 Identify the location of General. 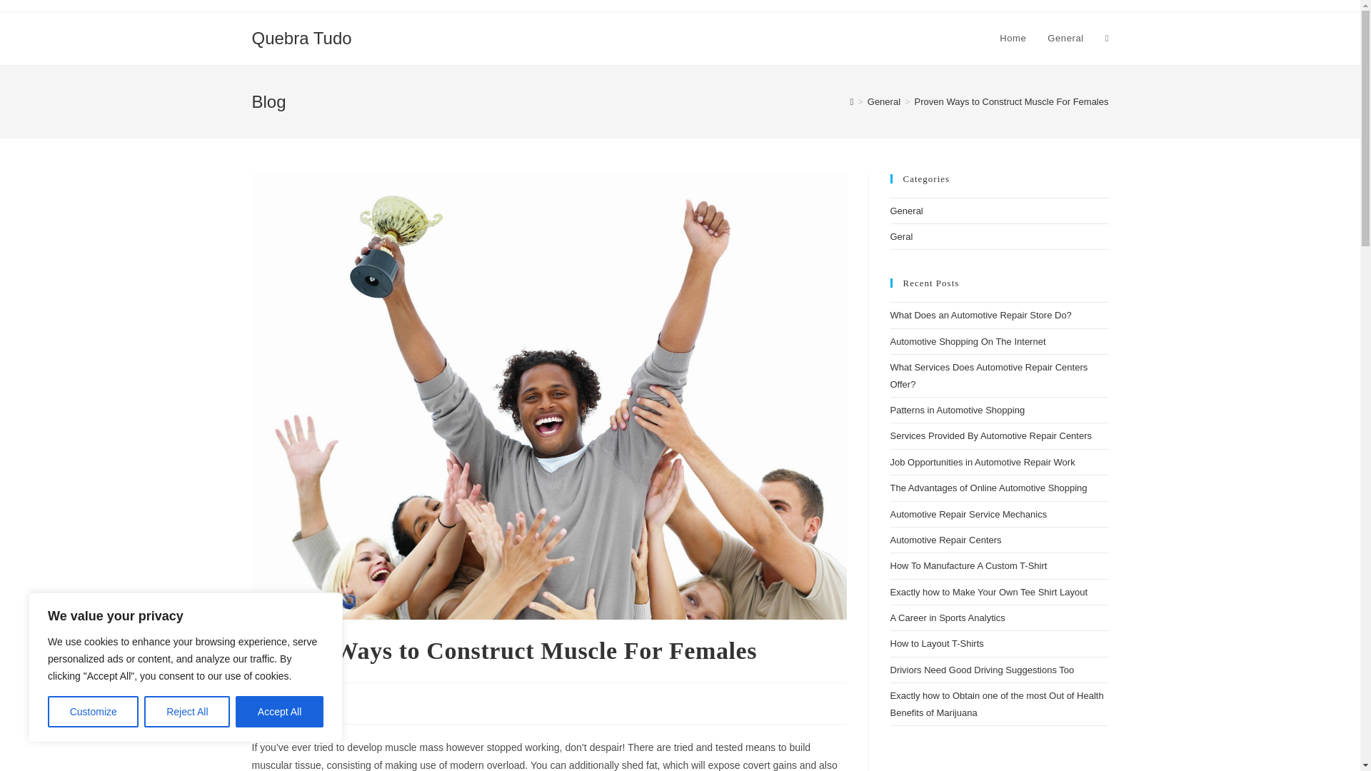
(1065, 39).